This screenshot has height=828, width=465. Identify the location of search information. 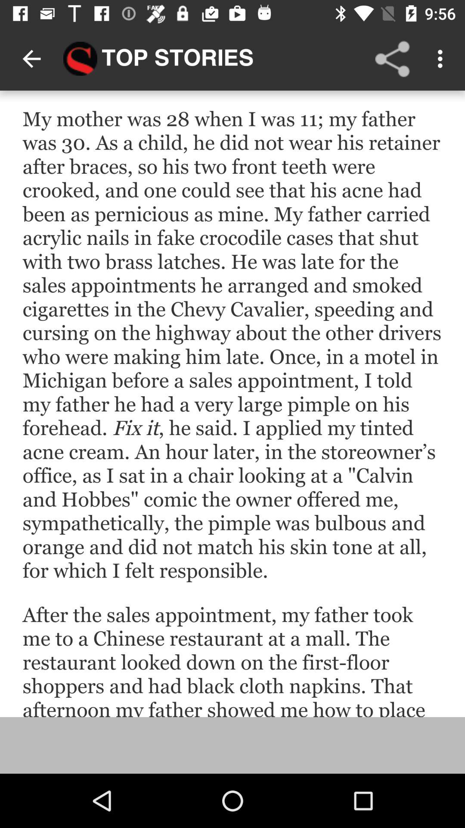
(232, 404).